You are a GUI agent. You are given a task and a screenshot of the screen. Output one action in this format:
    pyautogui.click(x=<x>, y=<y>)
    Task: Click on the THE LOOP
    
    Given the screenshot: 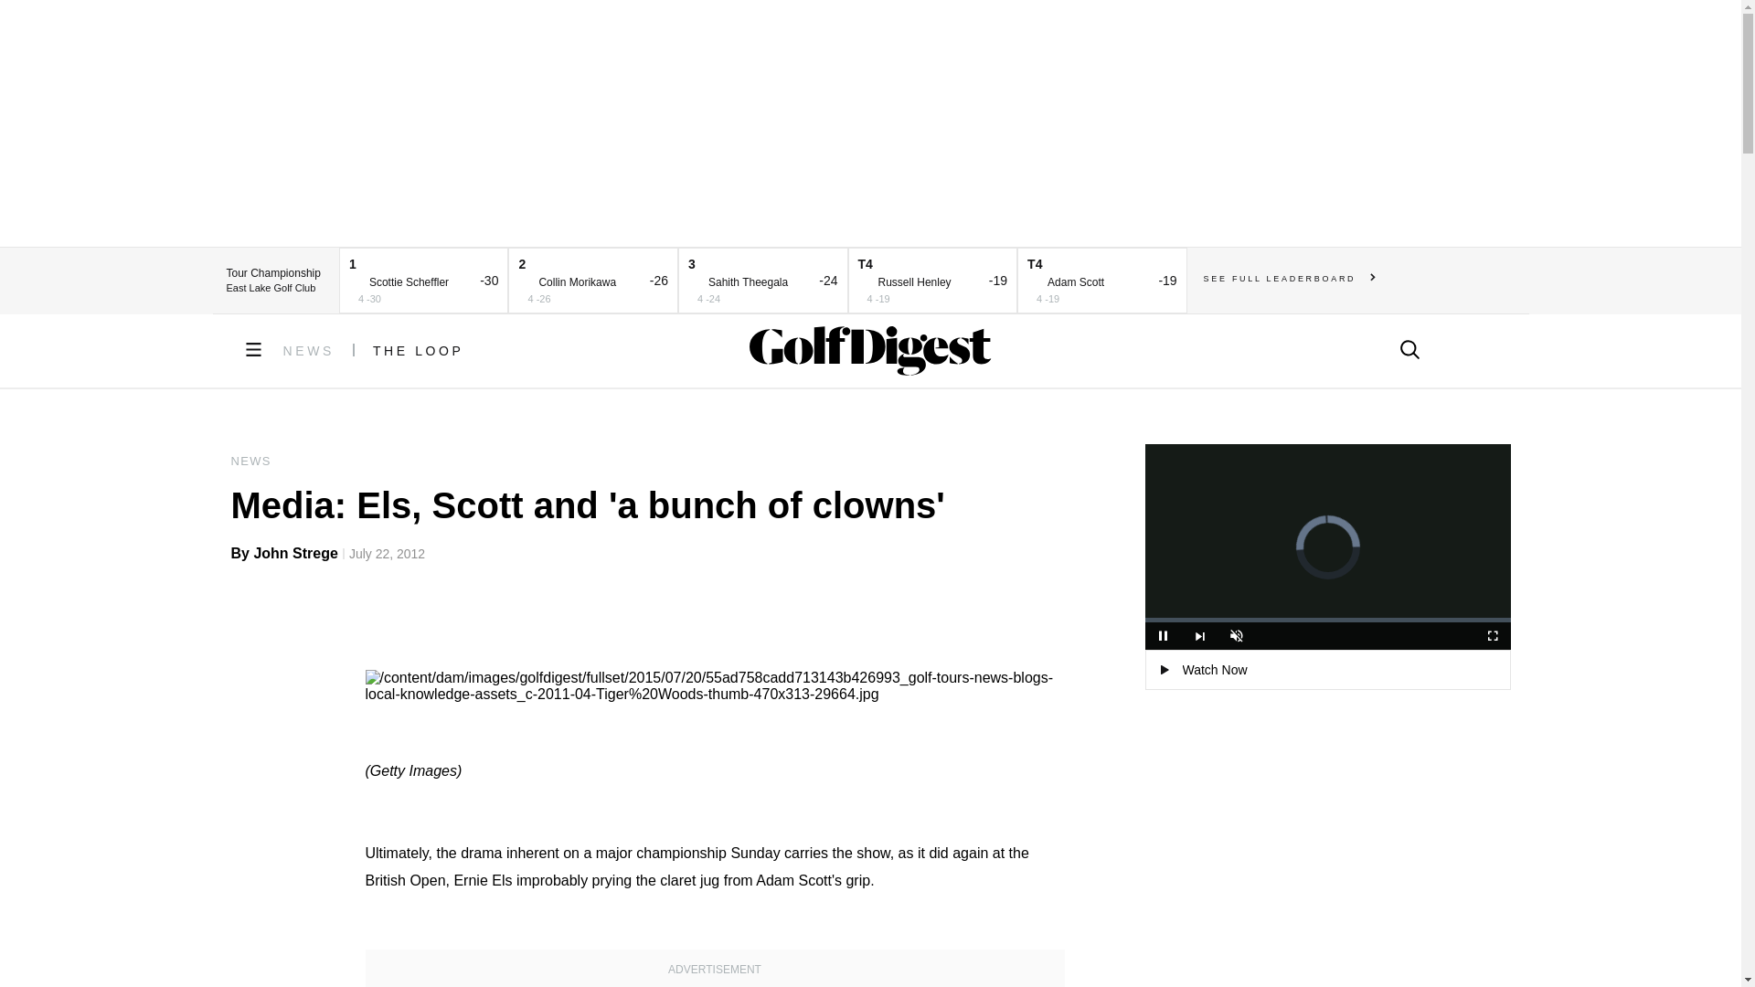 What is the action you would take?
    pyautogui.click(x=419, y=351)
    